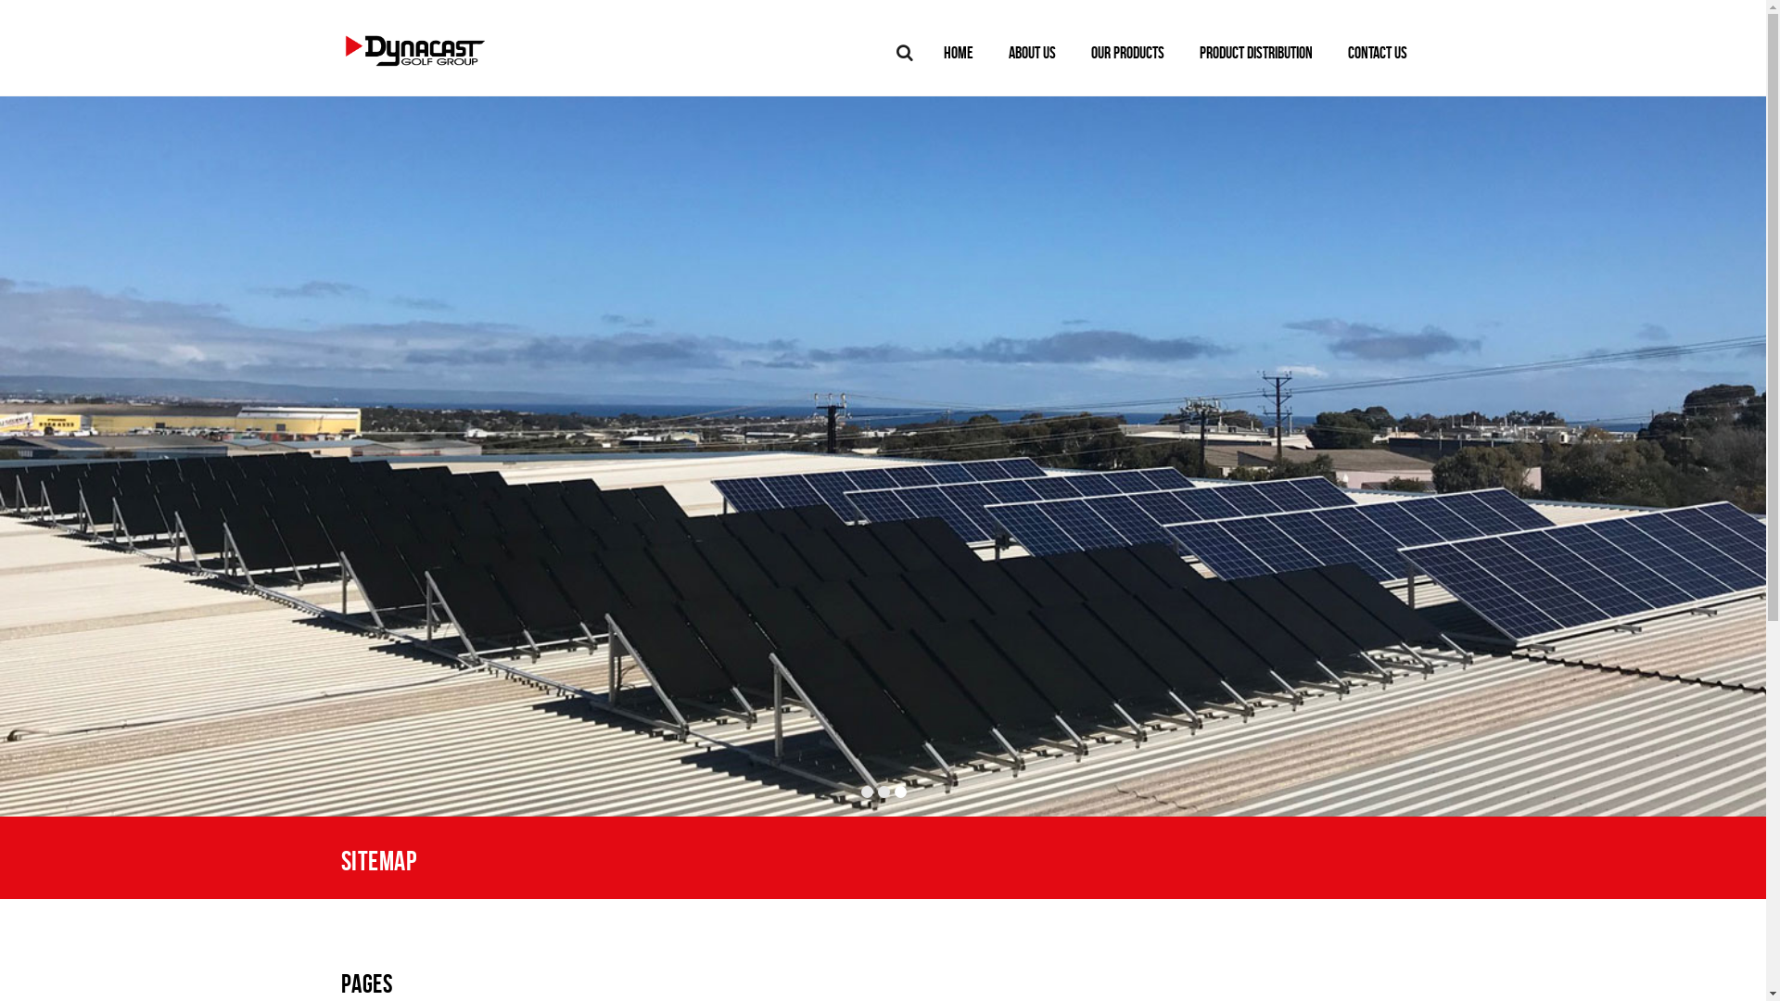 The width and height of the screenshot is (1780, 1001). Describe the element at coordinates (1127, 54) in the screenshot. I see `OUR PRODUCTS` at that location.